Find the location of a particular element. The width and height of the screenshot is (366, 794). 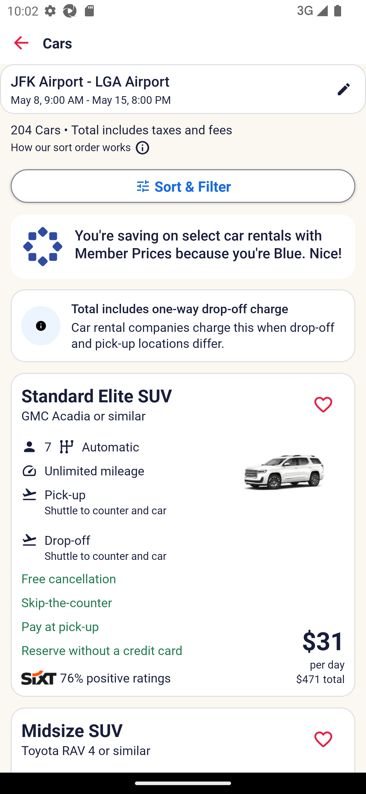

Back is located at coordinates (21, 43).